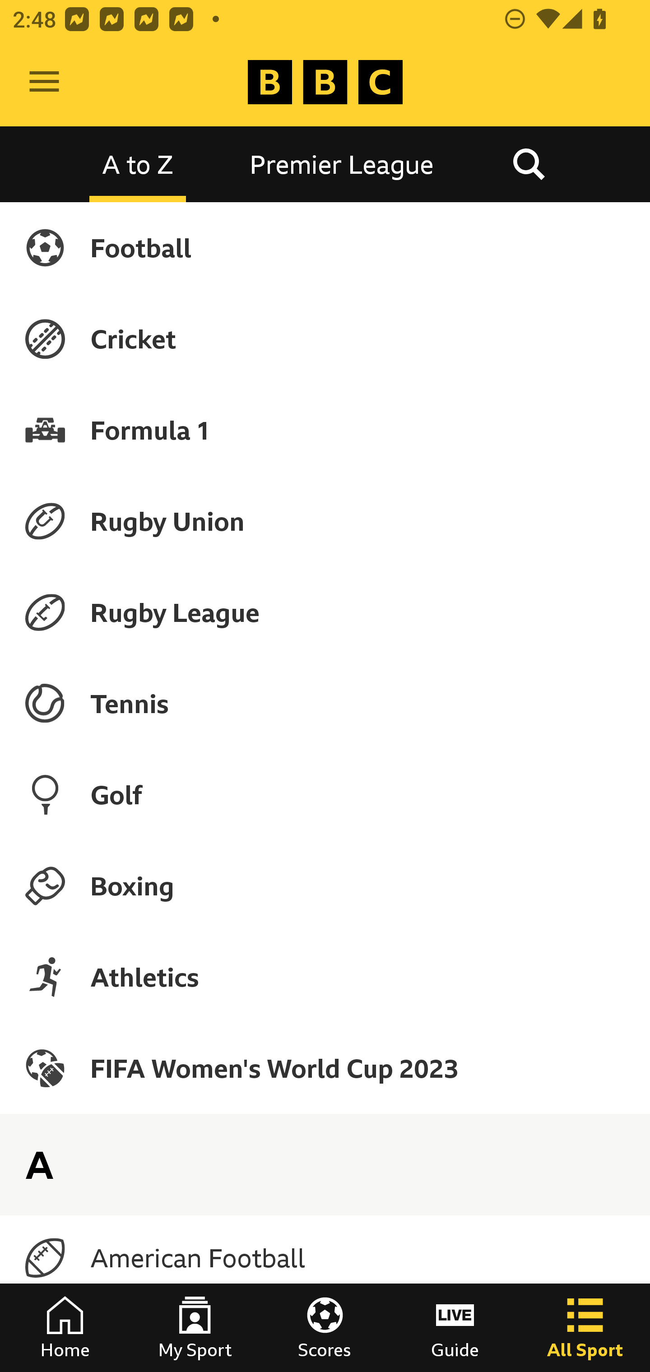  I want to click on Home, so click(65, 1328).